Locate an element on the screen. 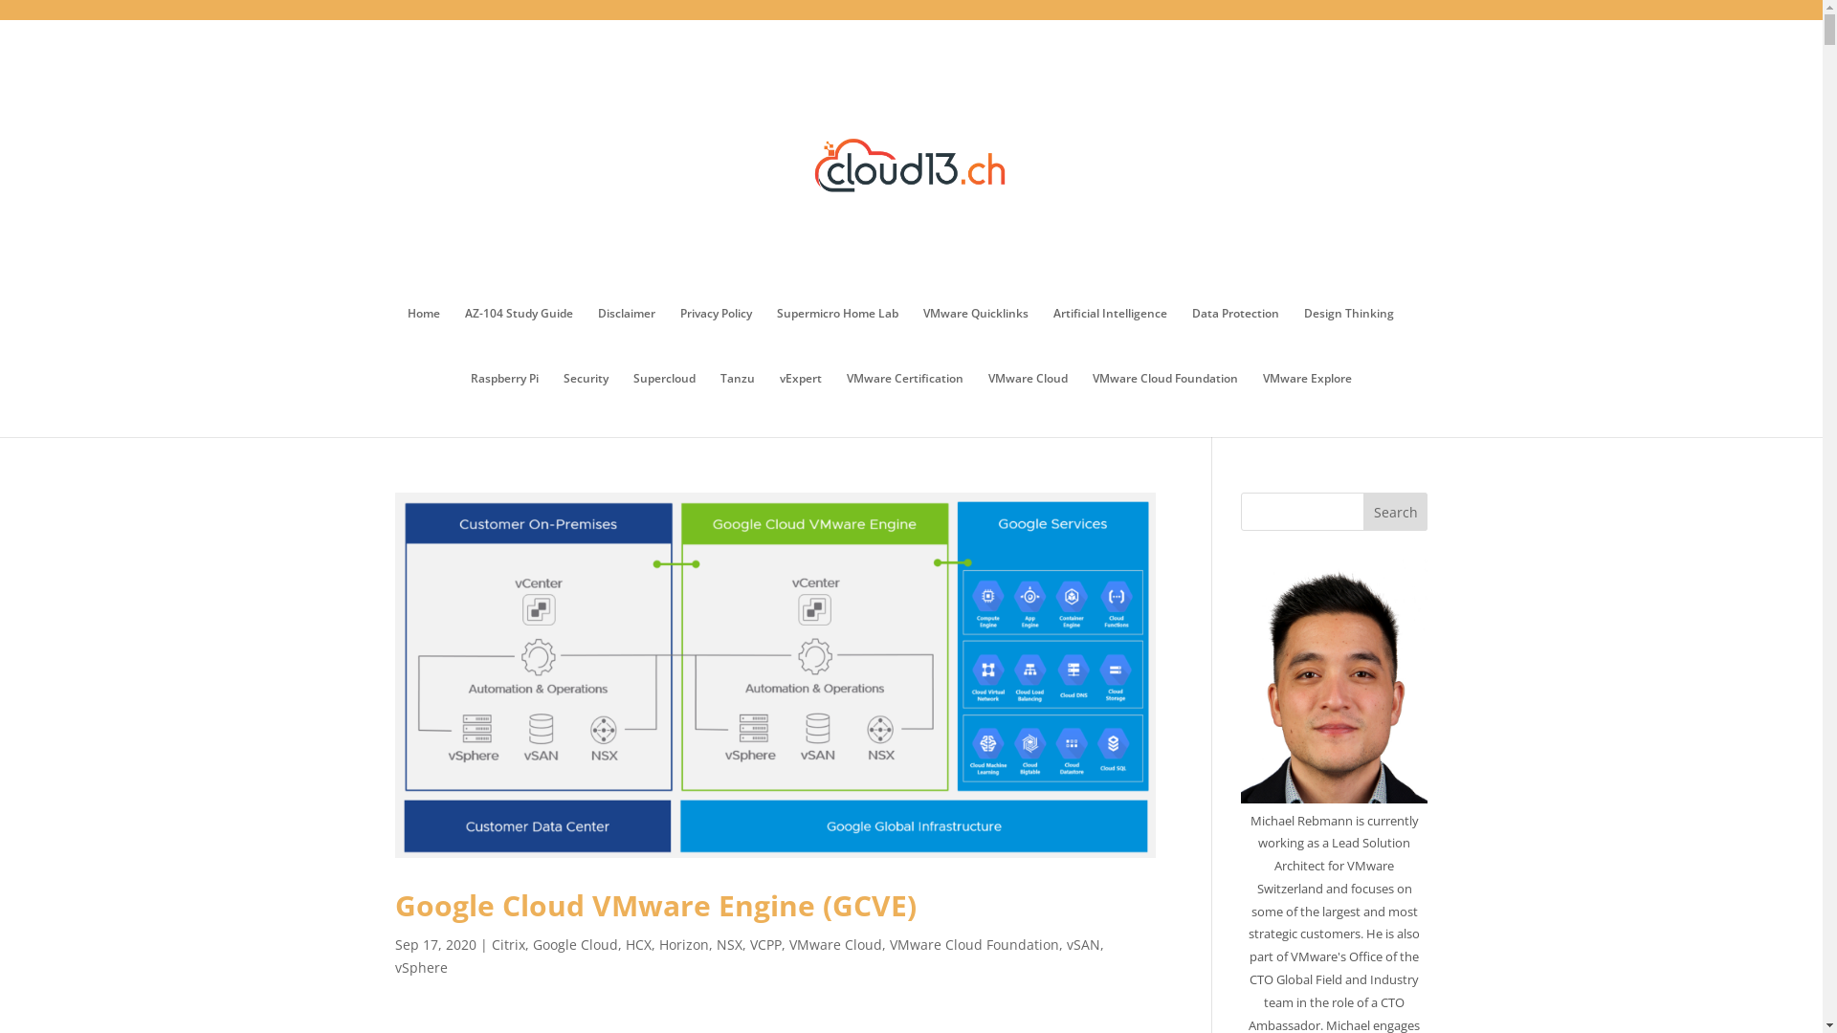 The height and width of the screenshot is (1033, 1837). AZ-104 Study Guide is located at coordinates (519, 340).